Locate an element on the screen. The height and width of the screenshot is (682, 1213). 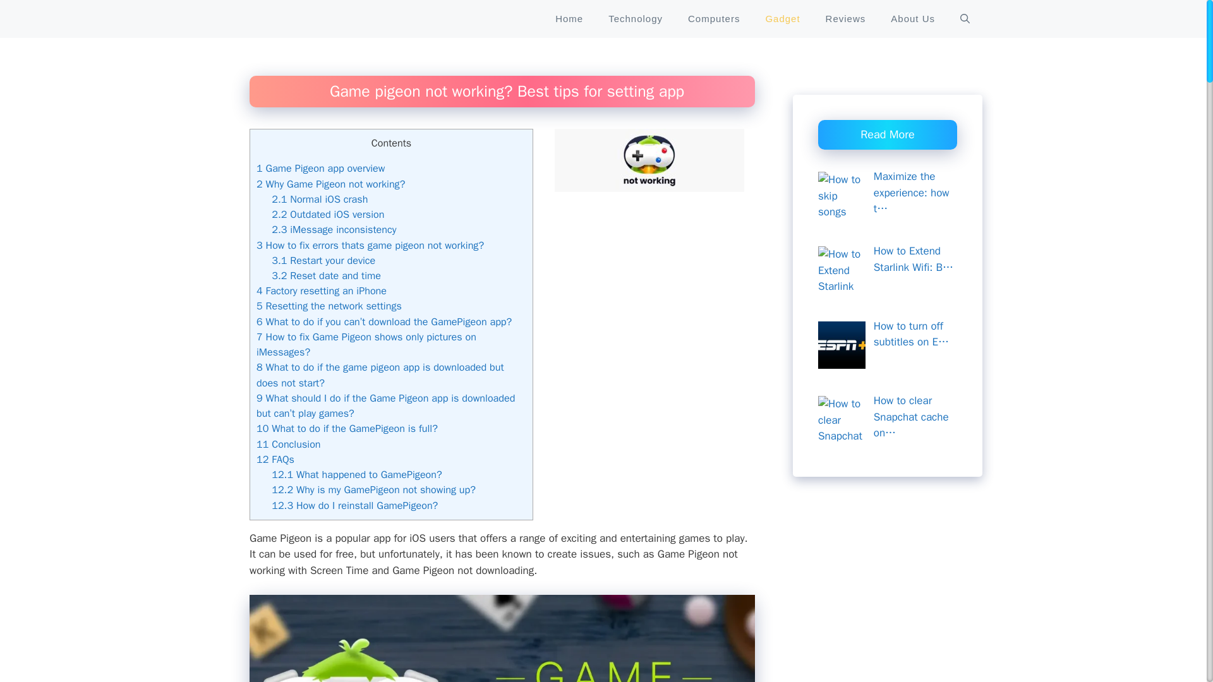
12.3 How do I reinstall GamePigeon? is located at coordinates (355, 505).